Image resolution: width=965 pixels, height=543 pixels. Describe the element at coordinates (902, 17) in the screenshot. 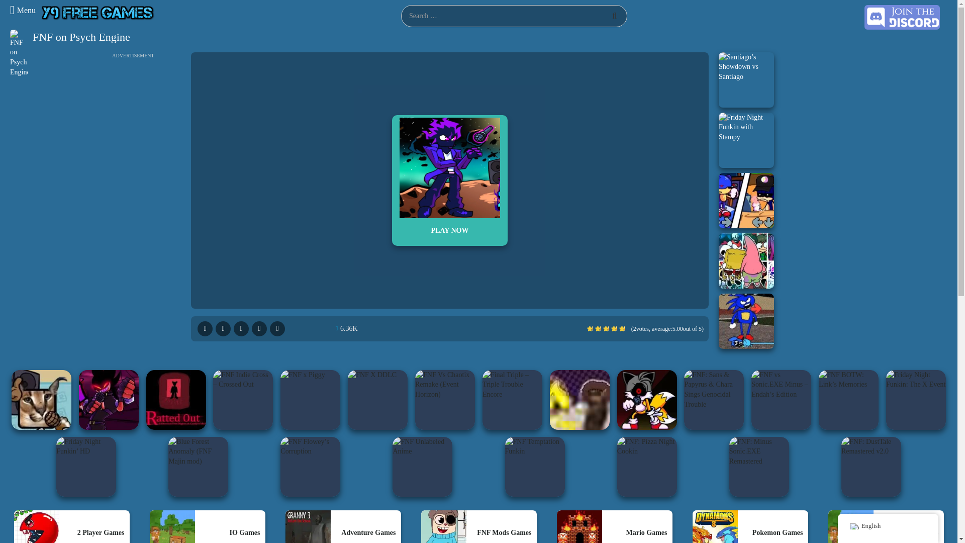

I see `Join us on Discord` at that location.